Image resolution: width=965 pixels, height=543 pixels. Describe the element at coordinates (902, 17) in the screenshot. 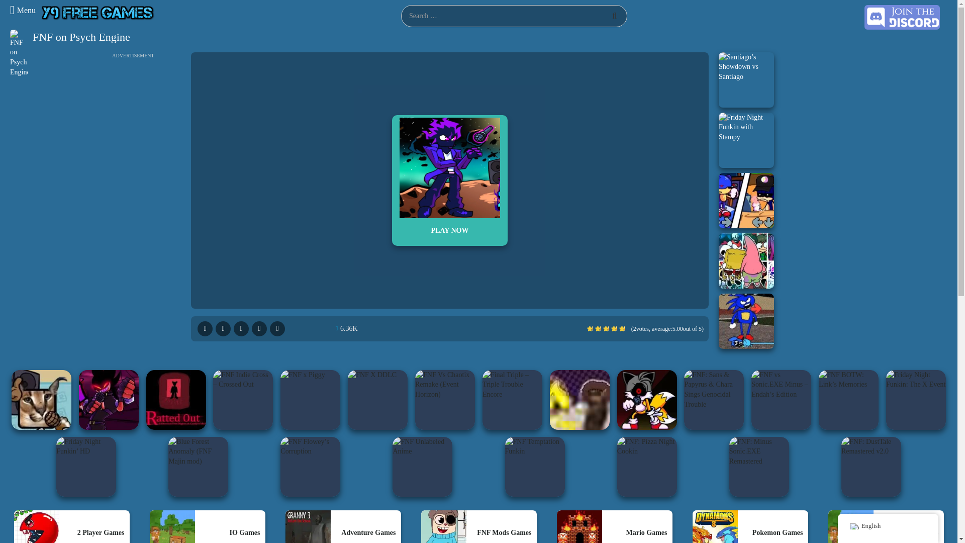

I see `Join us on Discord` at that location.